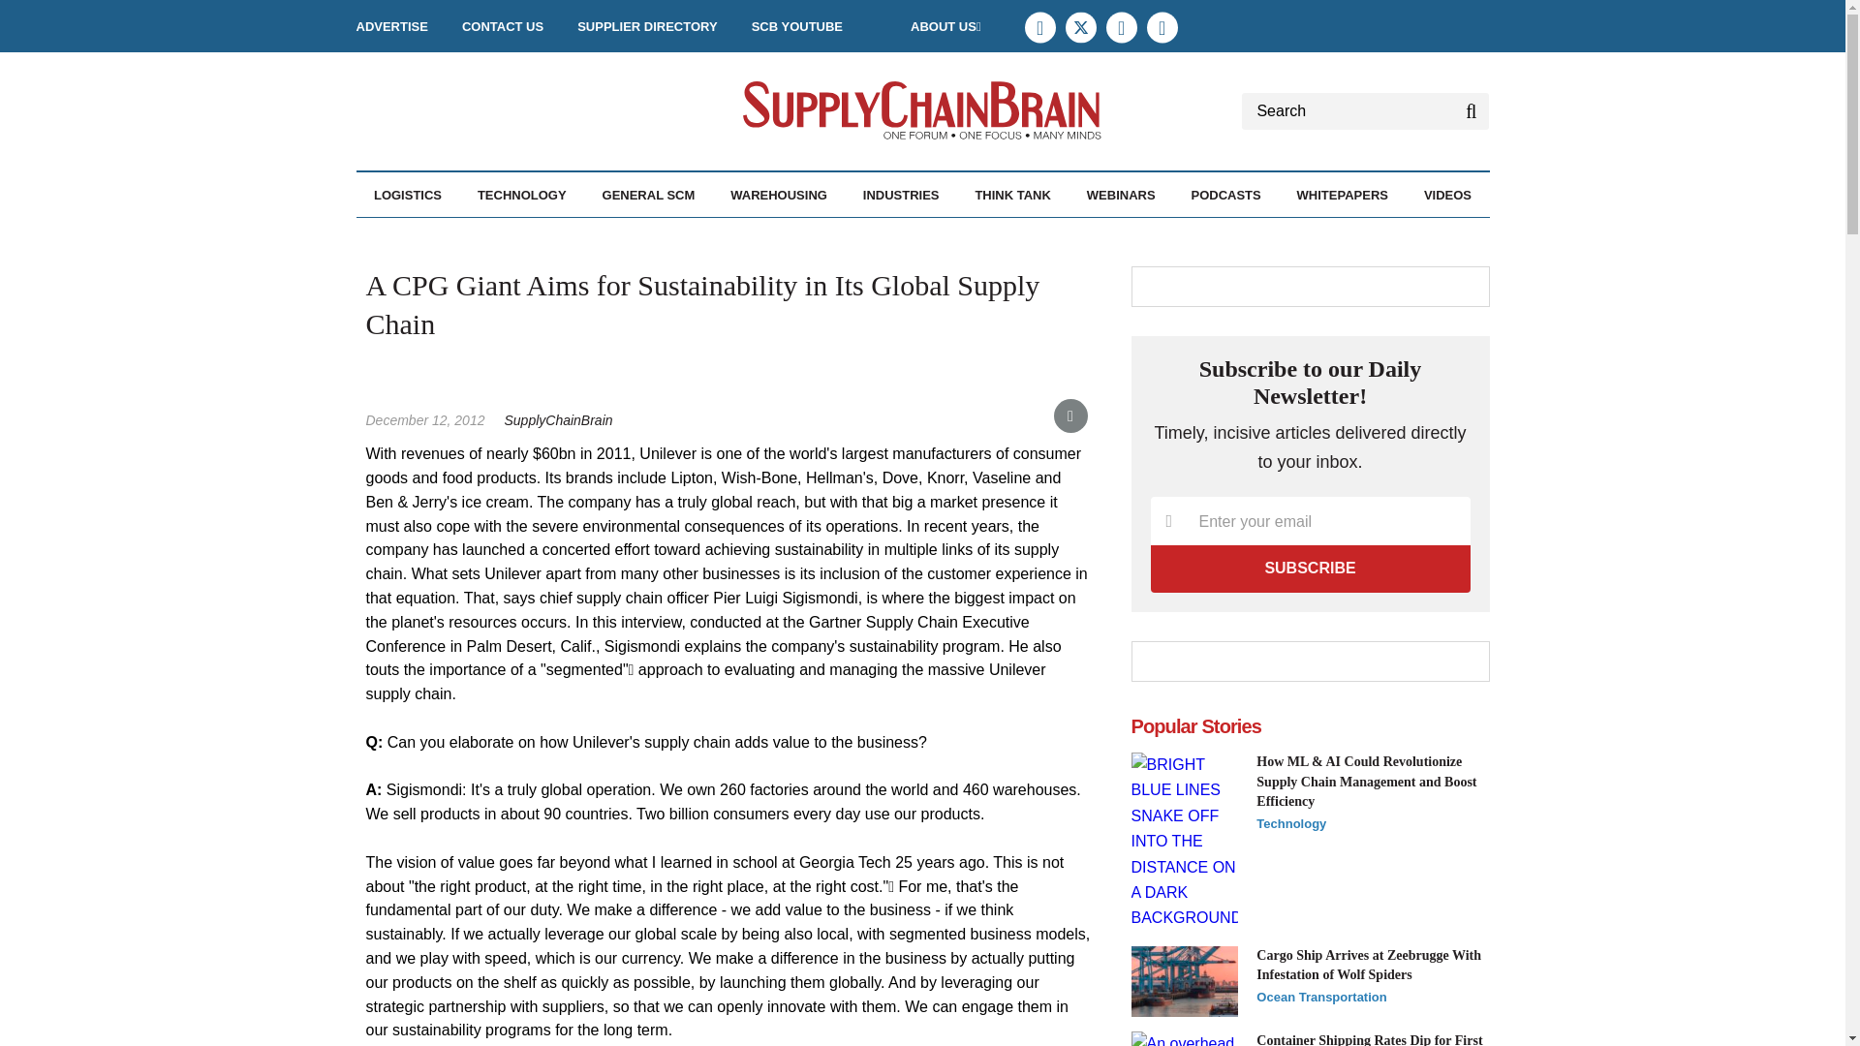  Describe the element at coordinates (528, 247) in the screenshot. I see `Service Parts Management` at that location.